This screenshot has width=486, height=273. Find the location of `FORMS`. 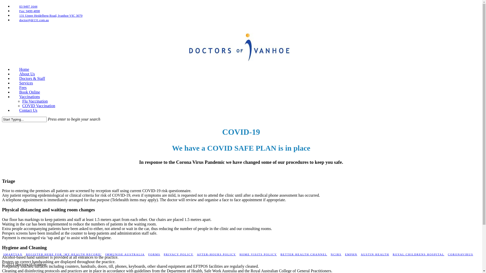

FORMS is located at coordinates (154, 254).